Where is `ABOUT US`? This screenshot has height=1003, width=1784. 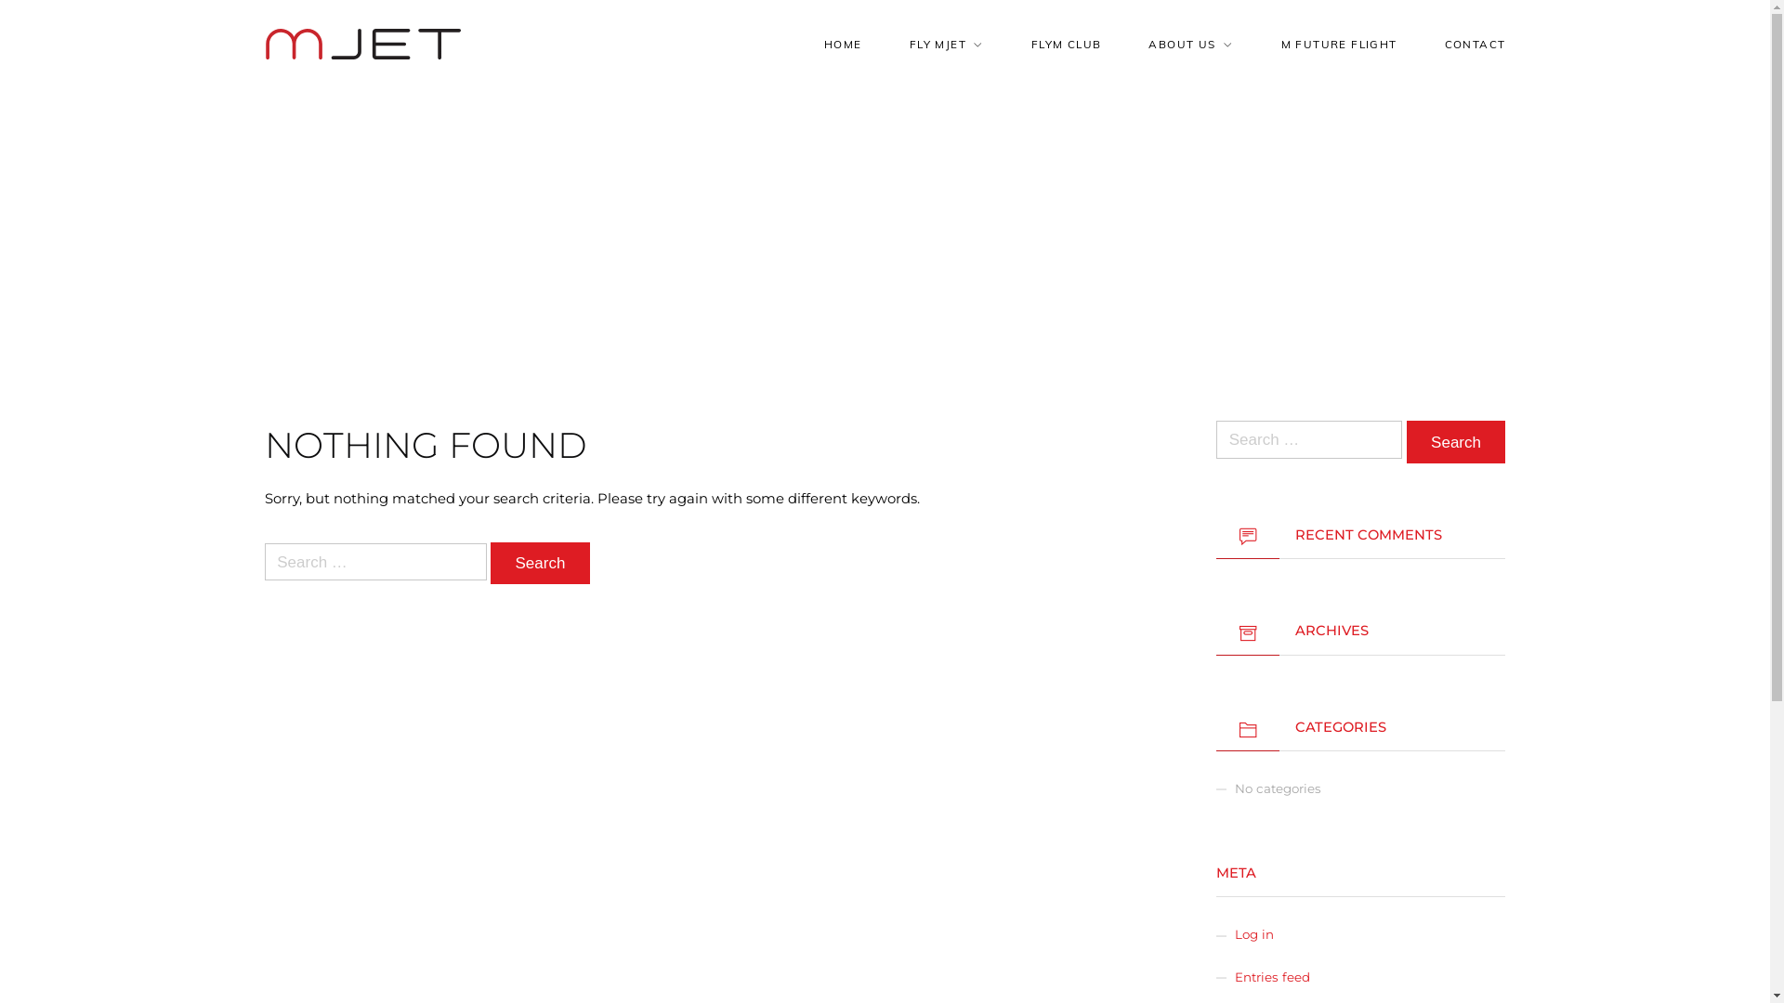 ABOUT US is located at coordinates (1191, 44).